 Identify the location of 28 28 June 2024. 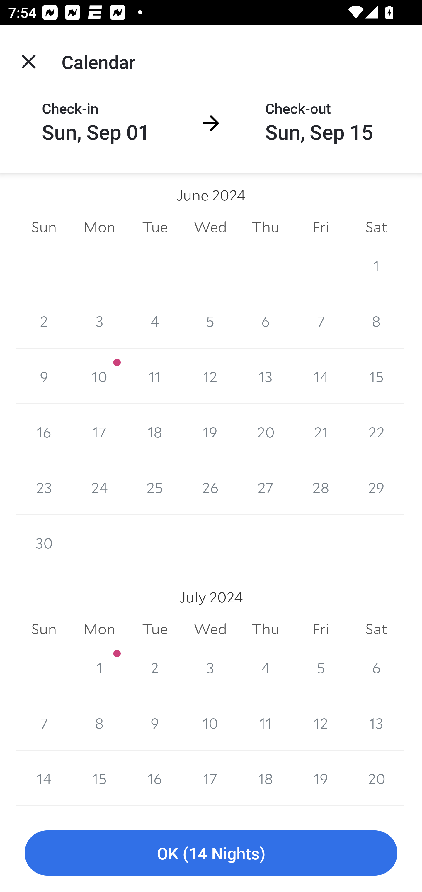
(321, 487).